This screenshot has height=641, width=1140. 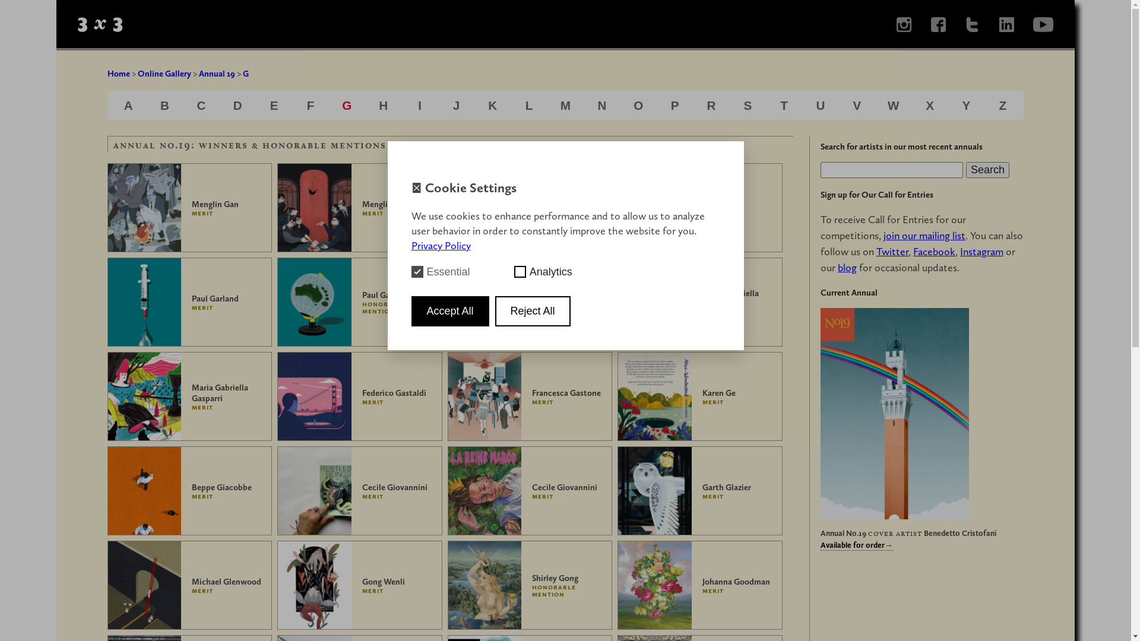 I want to click on Shirley Gong
honorable mention, so click(x=530, y=585).